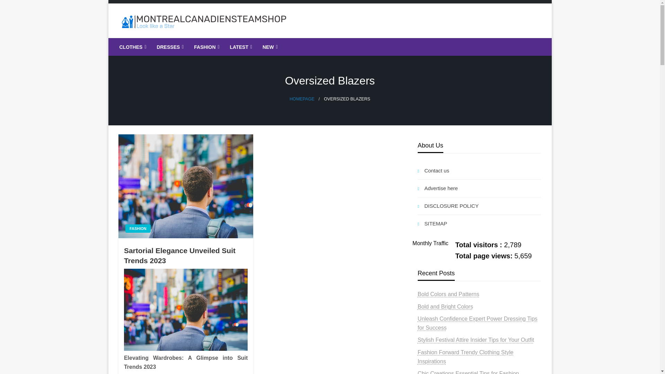 The height and width of the screenshot is (374, 665). What do you see at coordinates (169, 47) in the screenshot?
I see `DRESSES` at bounding box center [169, 47].